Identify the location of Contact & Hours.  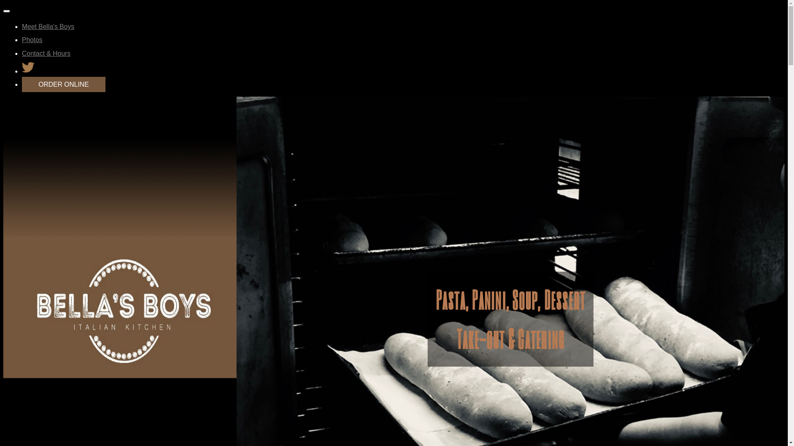
(46, 54).